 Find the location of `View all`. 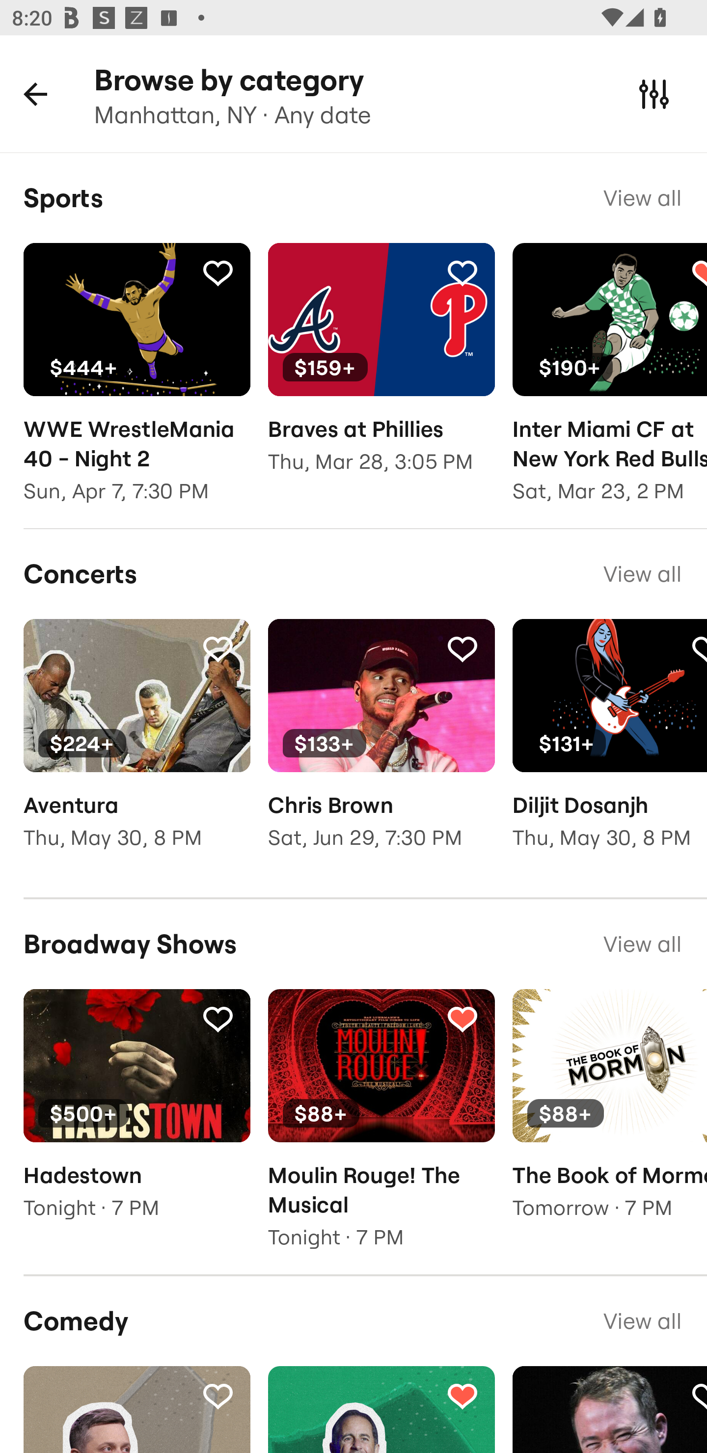

View all is located at coordinates (642, 1320).